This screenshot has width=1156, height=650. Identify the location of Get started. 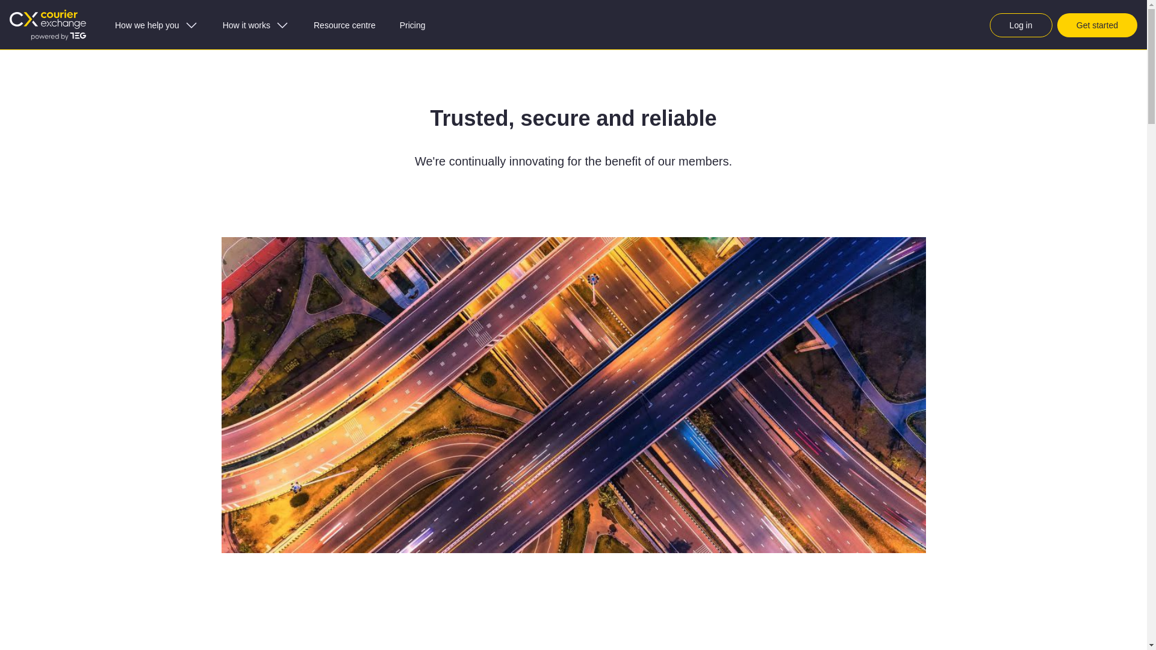
(1097, 25).